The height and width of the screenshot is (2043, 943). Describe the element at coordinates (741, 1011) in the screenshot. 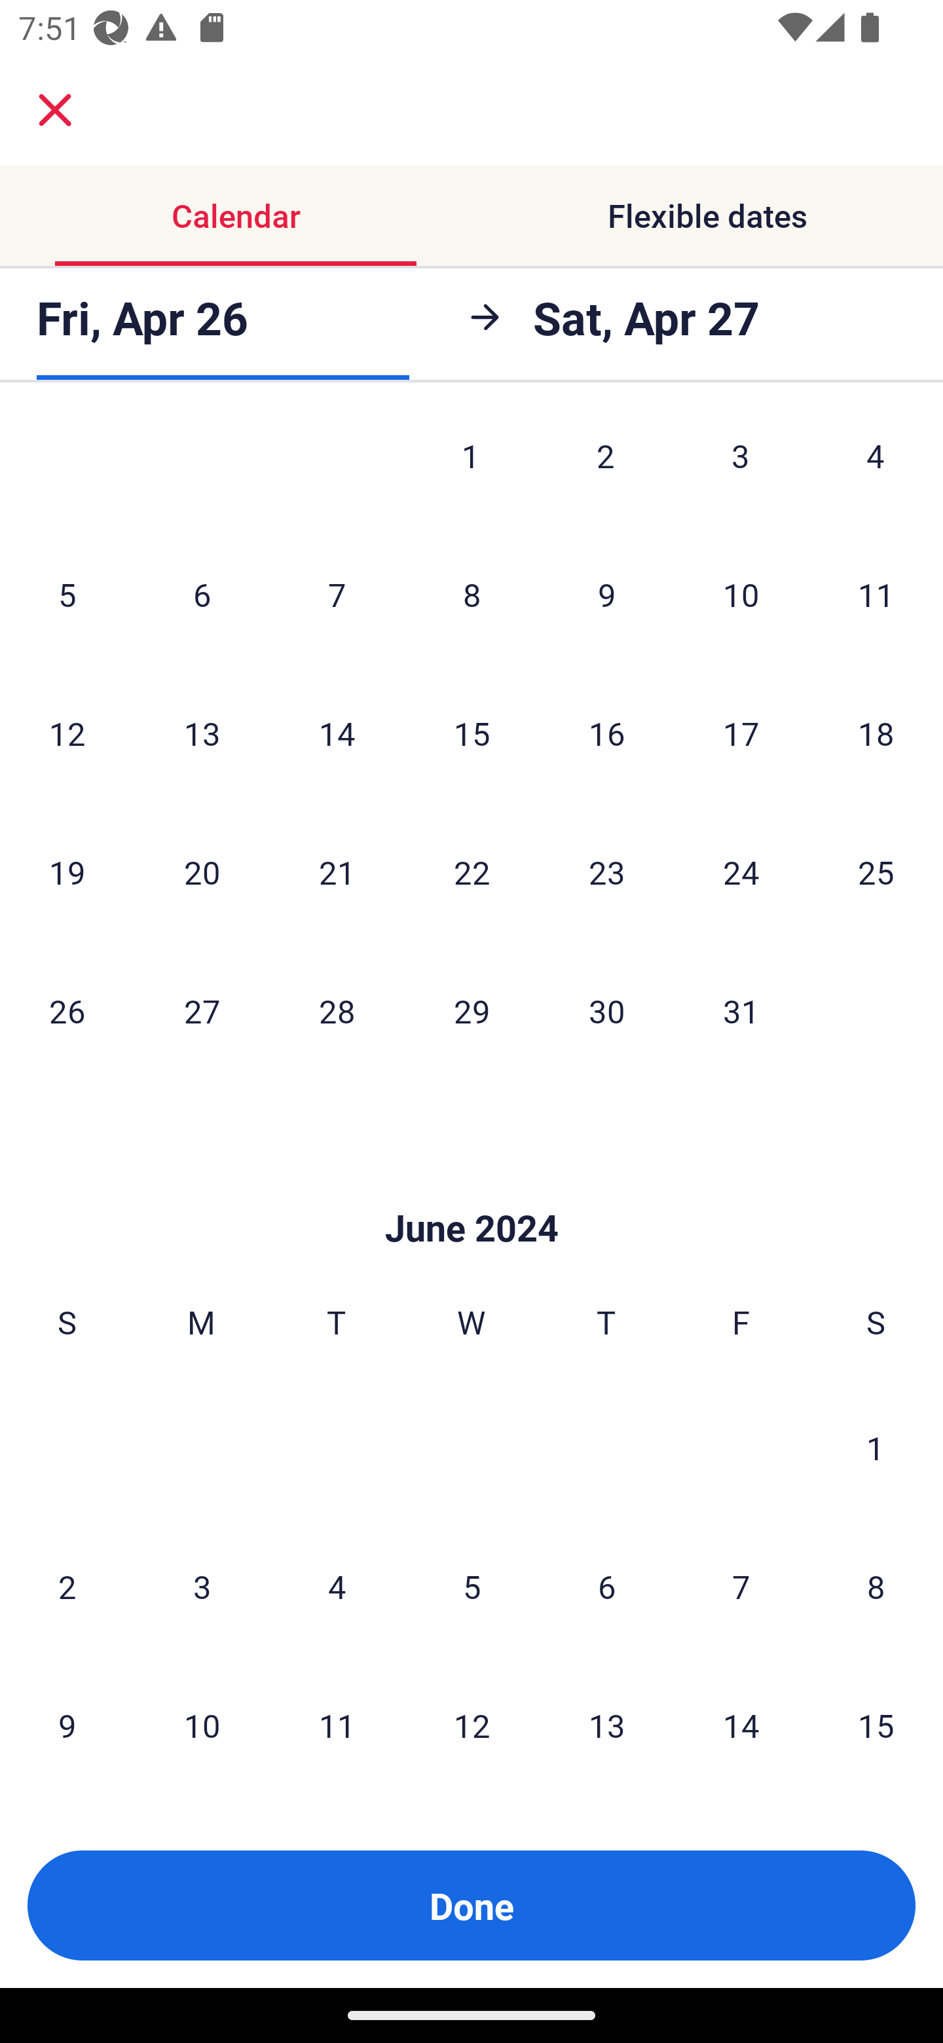

I see `31 Friday, May 31, 2024` at that location.